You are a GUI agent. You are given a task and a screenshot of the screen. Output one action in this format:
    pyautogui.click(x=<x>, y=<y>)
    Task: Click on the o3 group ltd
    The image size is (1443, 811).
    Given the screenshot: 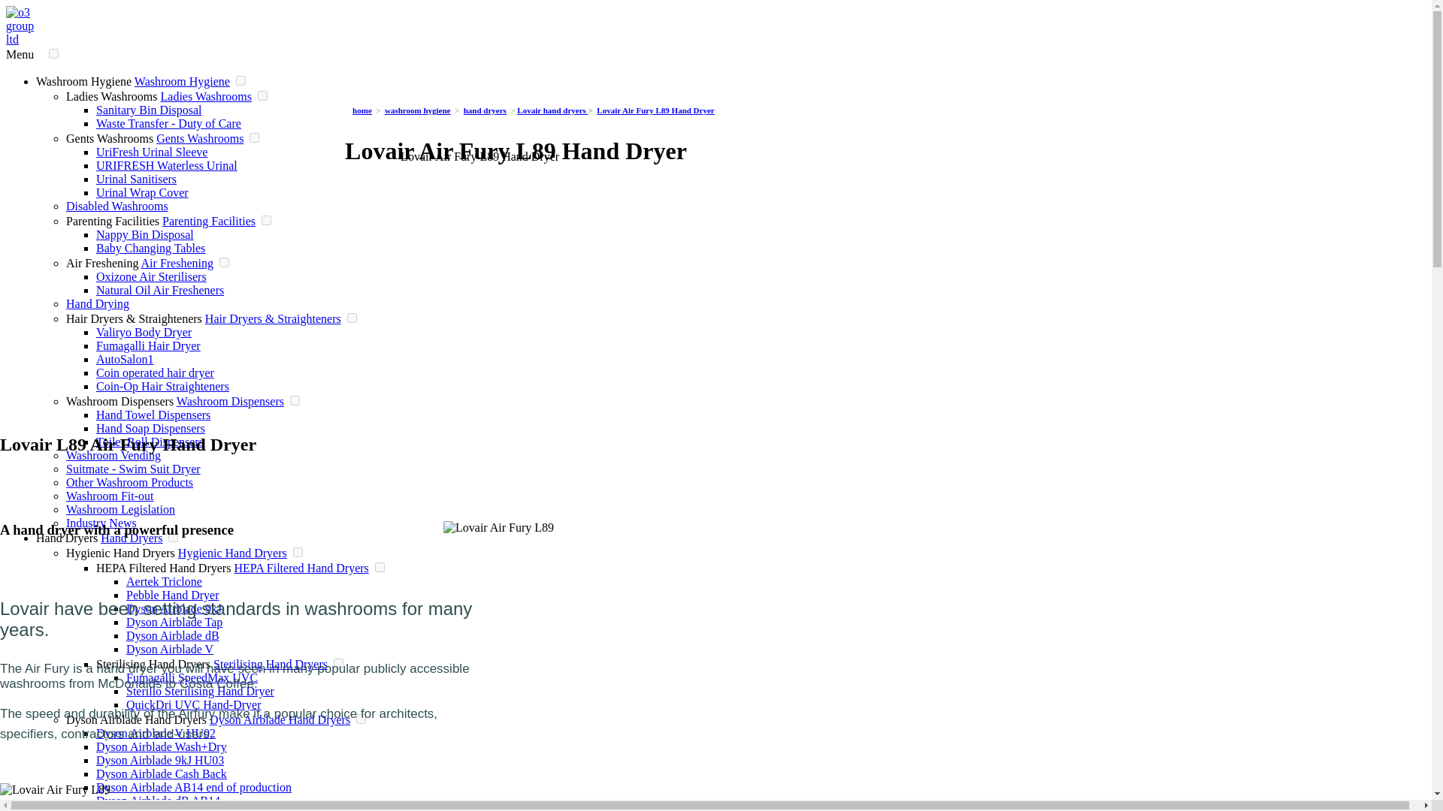 What is the action you would take?
    pyautogui.click(x=26, y=39)
    